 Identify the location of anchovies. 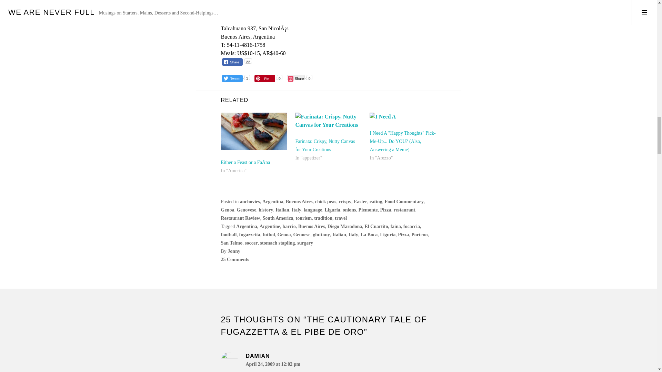
(250, 201).